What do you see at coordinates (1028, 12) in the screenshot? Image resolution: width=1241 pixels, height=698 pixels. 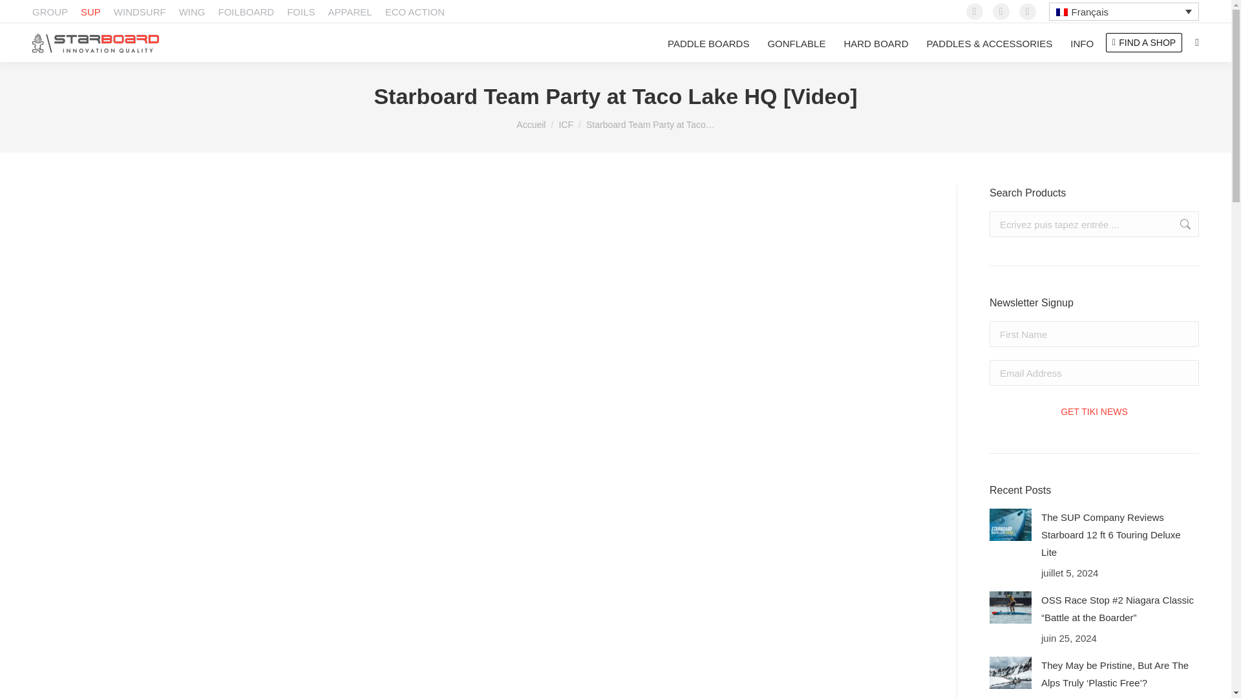 I see `YouTube page opens in new window` at bounding box center [1028, 12].